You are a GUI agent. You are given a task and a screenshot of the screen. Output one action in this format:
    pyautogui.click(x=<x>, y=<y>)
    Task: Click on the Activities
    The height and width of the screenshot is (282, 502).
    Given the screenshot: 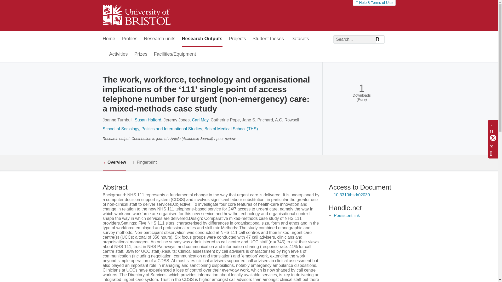 What is the action you would take?
    pyautogui.click(x=119, y=54)
    